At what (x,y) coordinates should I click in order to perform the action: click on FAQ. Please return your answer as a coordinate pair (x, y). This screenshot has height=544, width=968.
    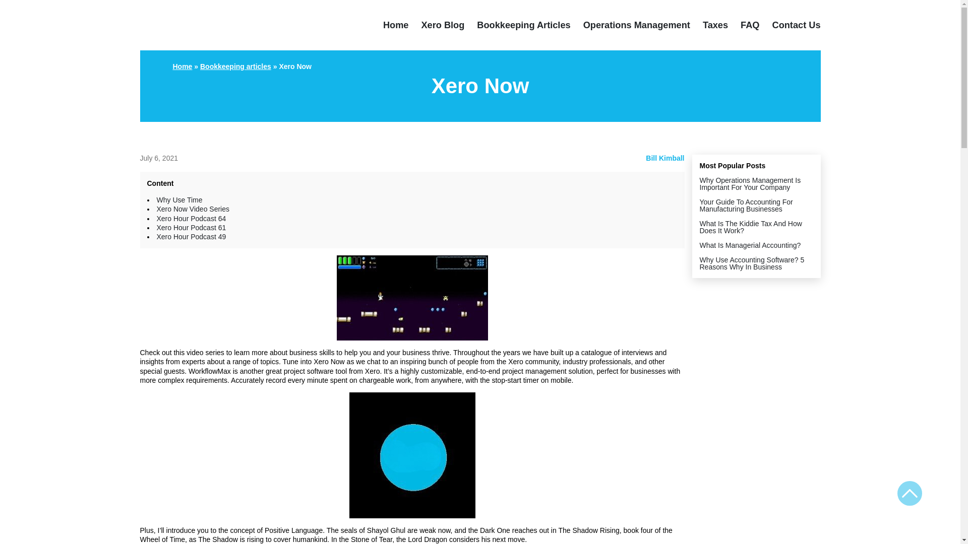
    Looking at the image, I should click on (749, 25).